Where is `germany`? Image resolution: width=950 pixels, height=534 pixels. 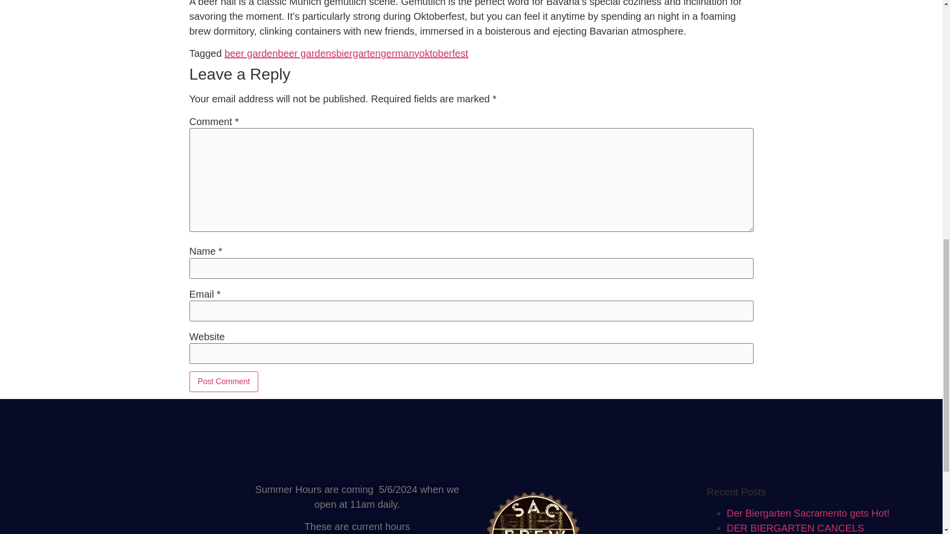
germany is located at coordinates (400, 53).